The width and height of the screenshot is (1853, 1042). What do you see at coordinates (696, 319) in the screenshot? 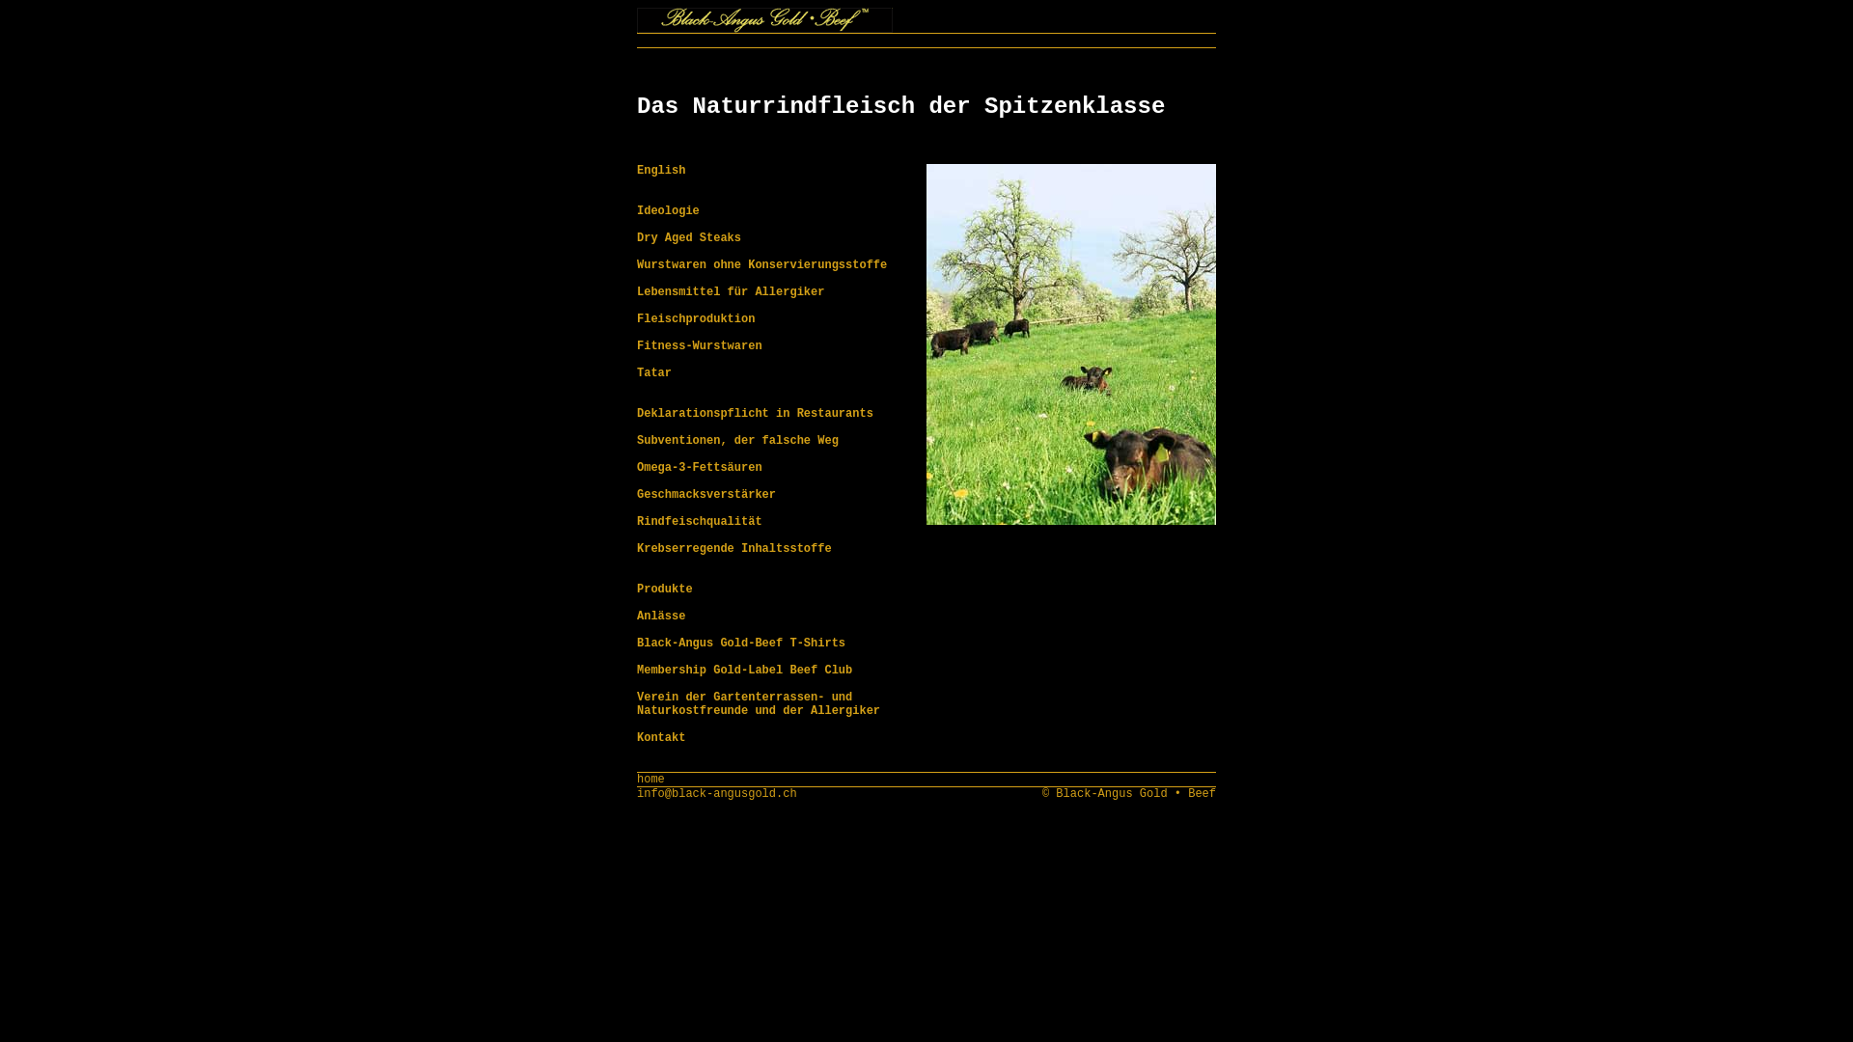
I see `Fleischproduktion` at bounding box center [696, 319].